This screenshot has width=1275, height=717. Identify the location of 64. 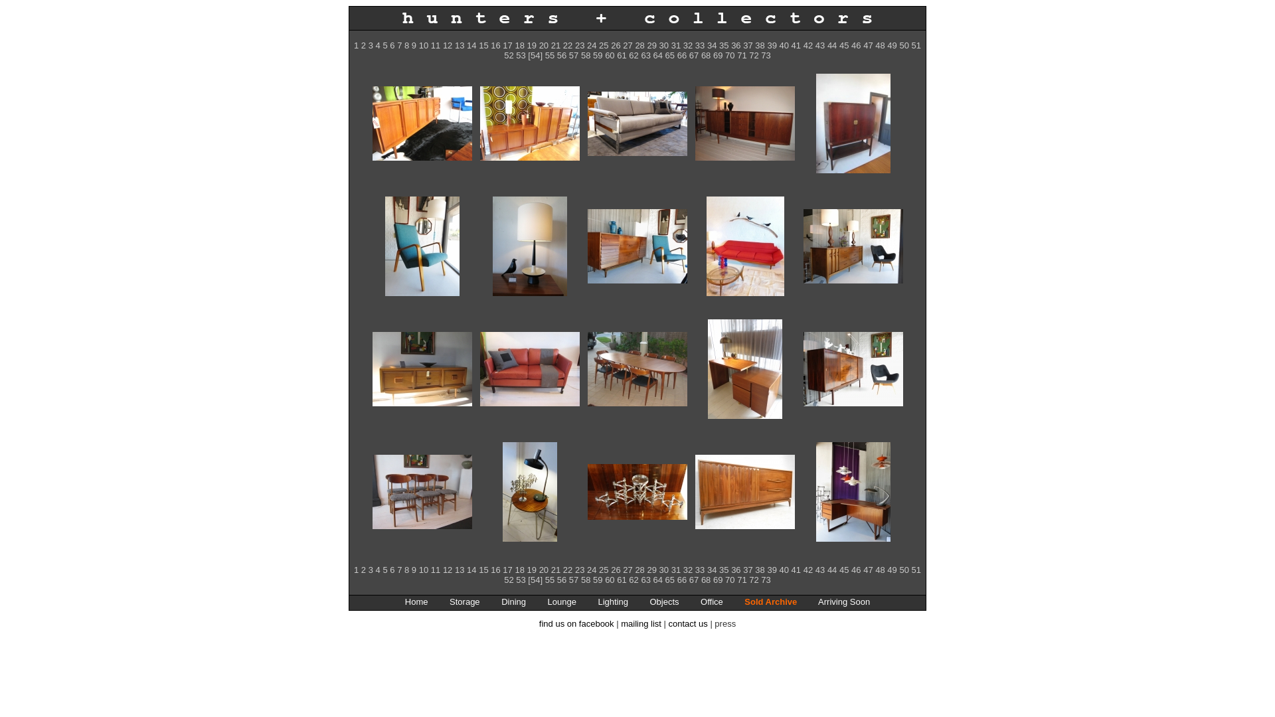
(657, 580).